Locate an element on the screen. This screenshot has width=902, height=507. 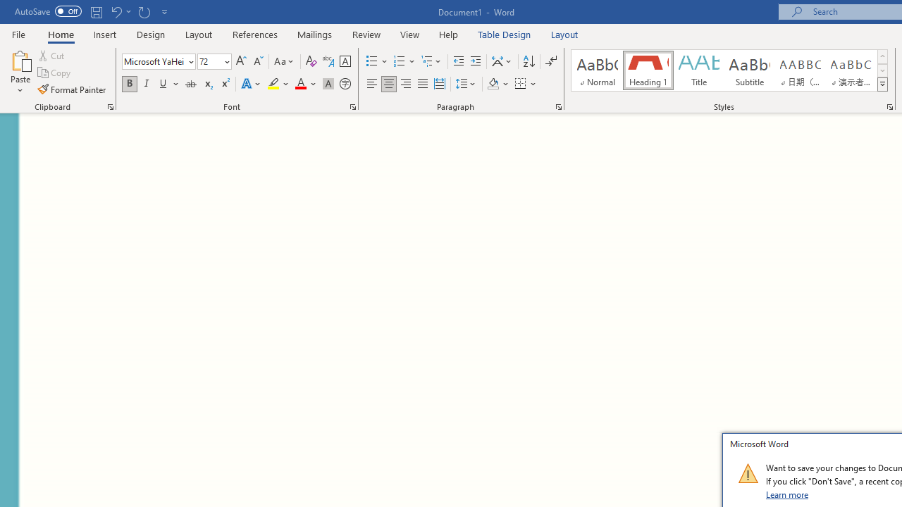
Shrink Font is located at coordinates (258, 62).